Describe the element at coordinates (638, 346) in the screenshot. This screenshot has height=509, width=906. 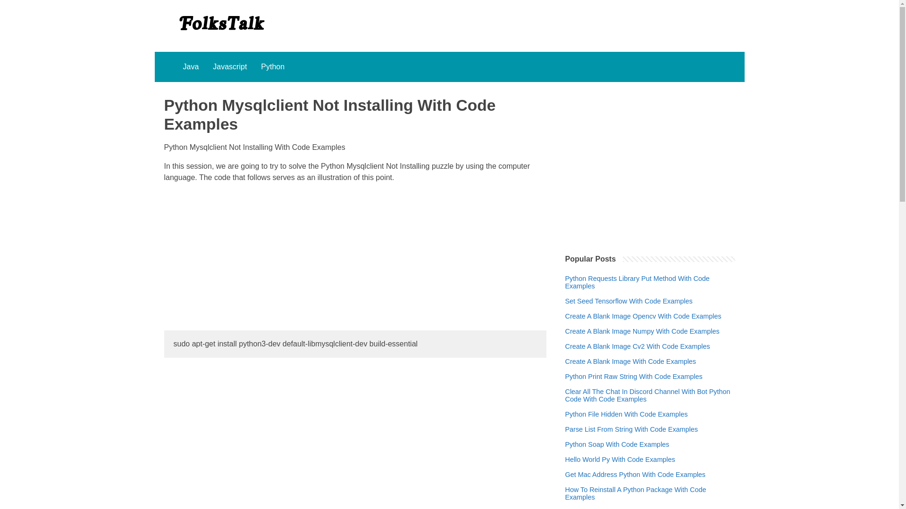
I see `Create A Blank Image Cv2 With Code Examples` at that location.